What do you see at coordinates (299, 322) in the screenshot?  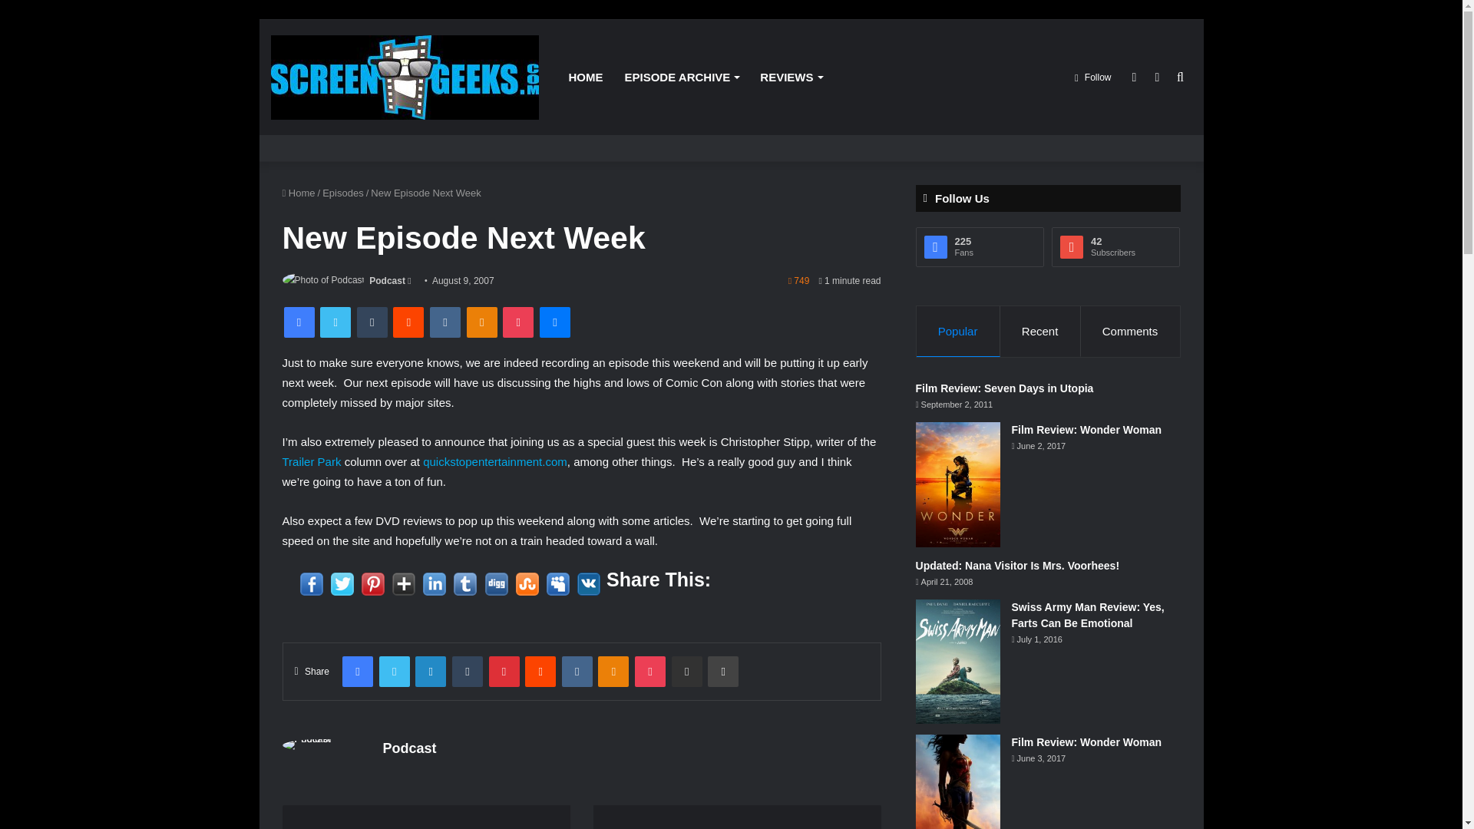 I see `Facebook` at bounding box center [299, 322].